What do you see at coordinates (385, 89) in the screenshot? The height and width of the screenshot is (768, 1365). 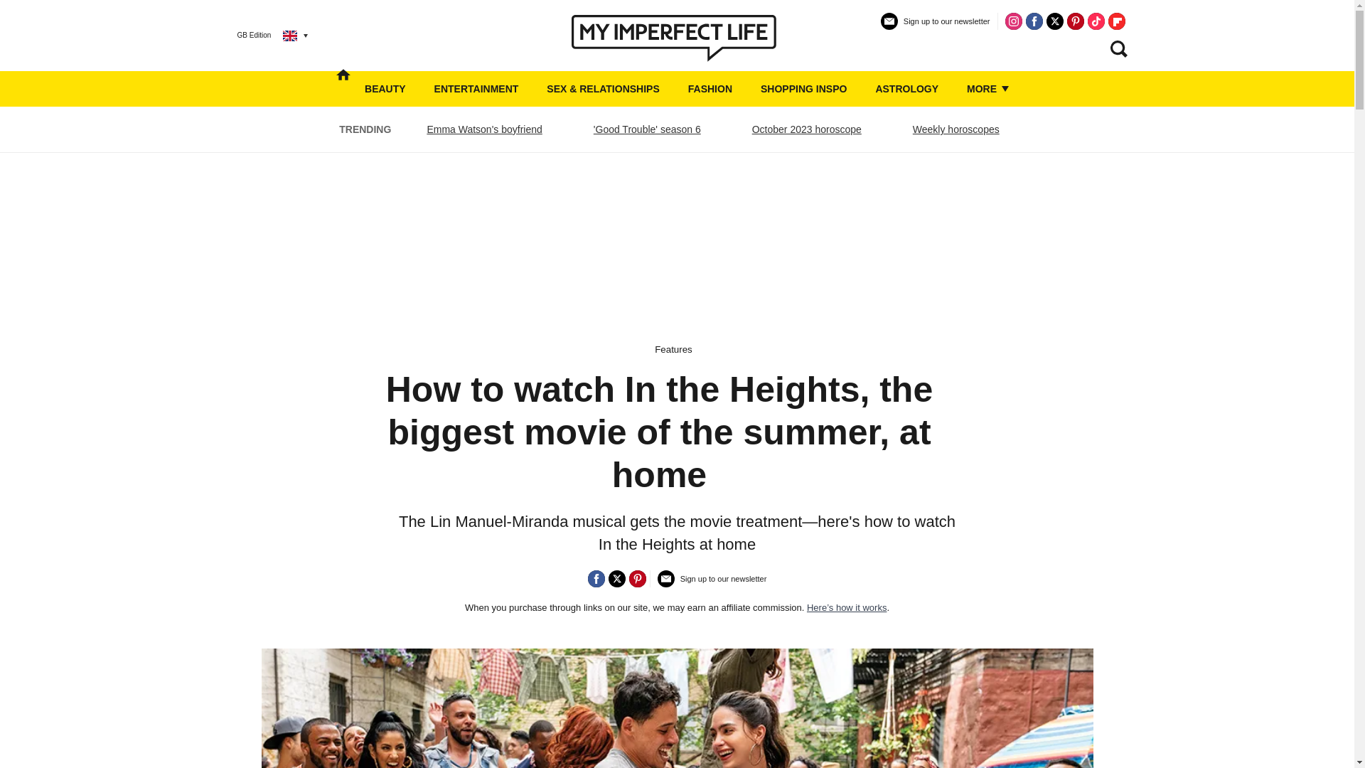 I see `BEAUTY` at bounding box center [385, 89].